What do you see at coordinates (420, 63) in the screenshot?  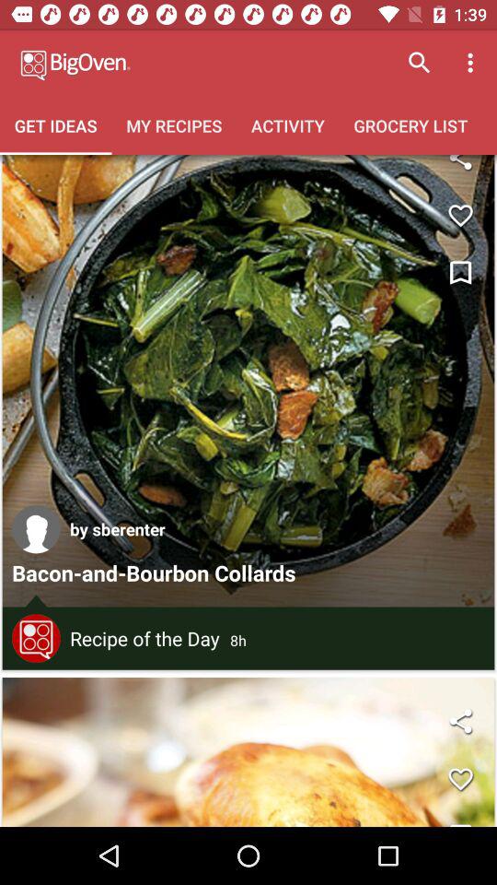 I see `tap icon above grocery list item` at bounding box center [420, 63].